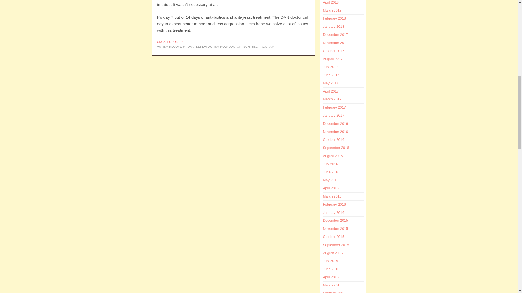 Image resolution: width=522 pixels, height=293 pixels. What do you see at coordinates (259, 47) in the screenshot?
I see `SON-RISE PROGRAM` at bounding box center [259, 47].